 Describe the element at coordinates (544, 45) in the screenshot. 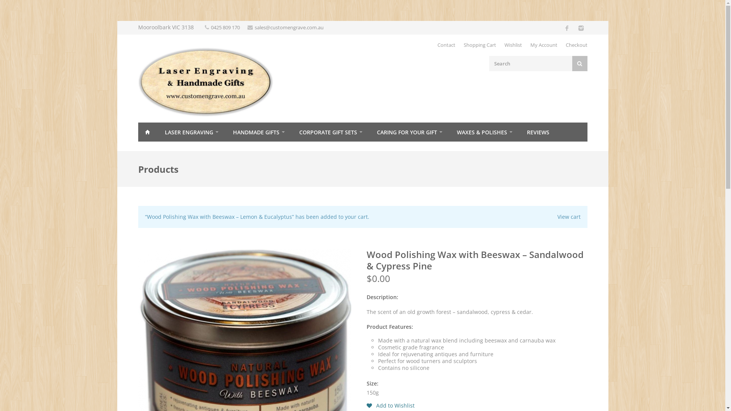

I see `My Account` at that location.